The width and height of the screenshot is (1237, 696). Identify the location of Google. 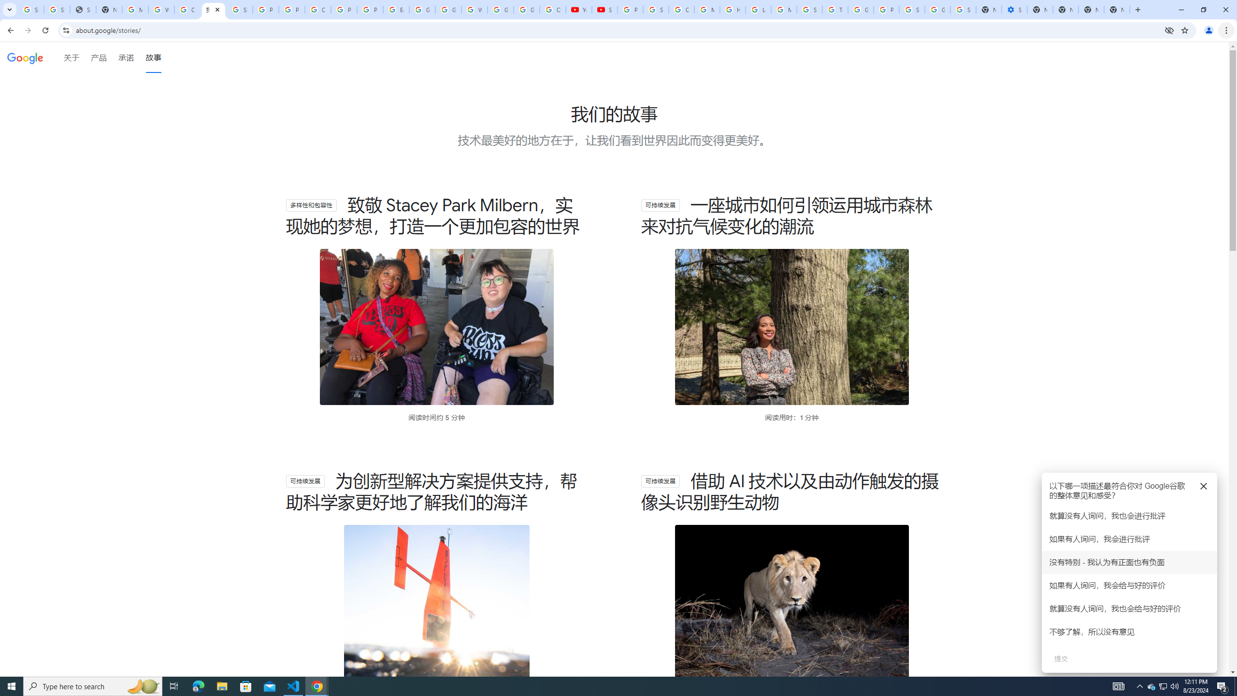
(25, 58).